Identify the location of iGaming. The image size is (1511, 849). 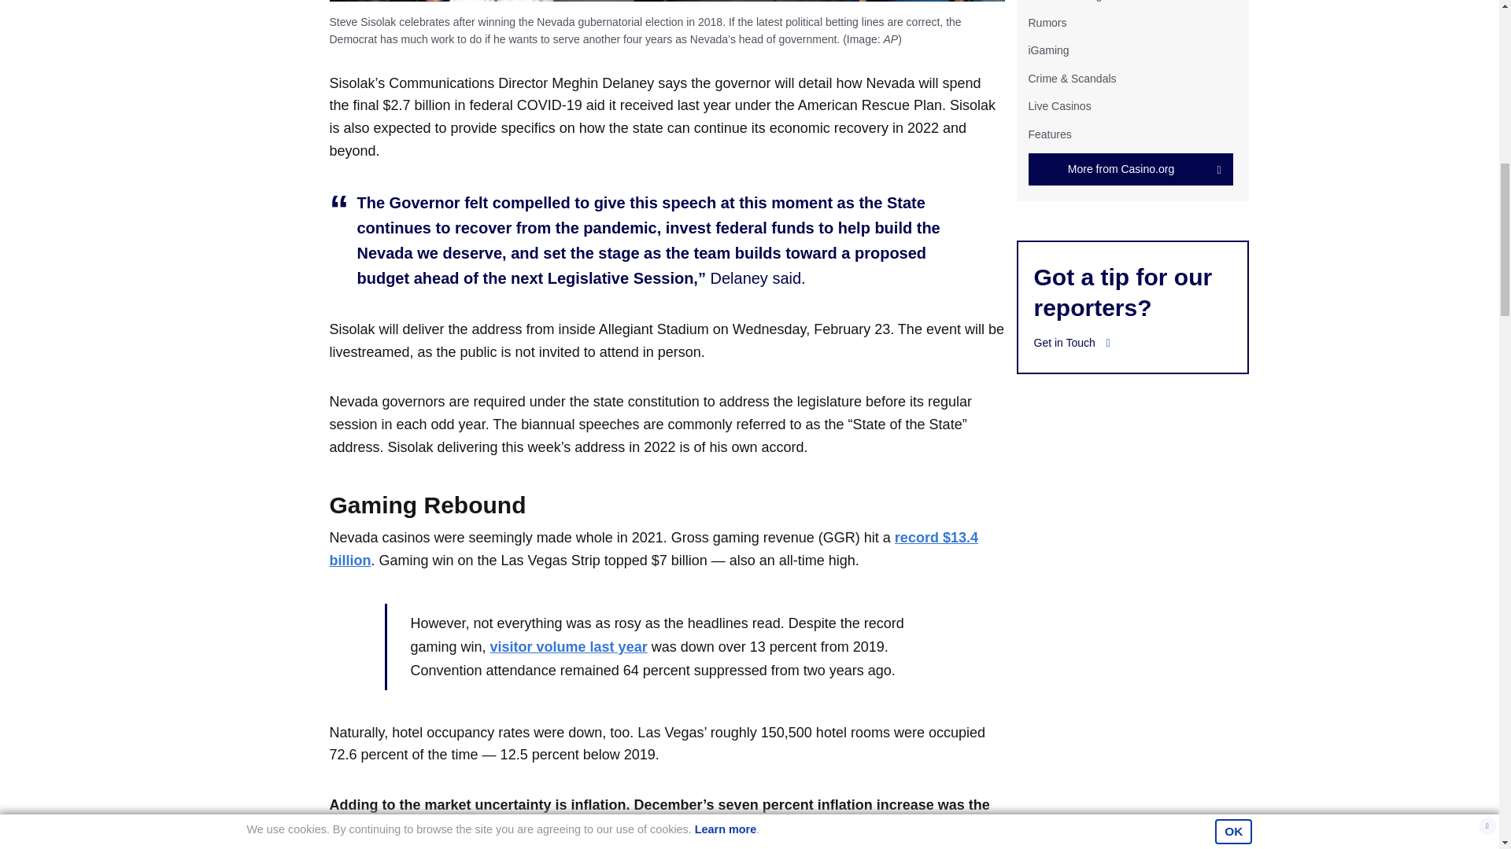
(1047, 50).